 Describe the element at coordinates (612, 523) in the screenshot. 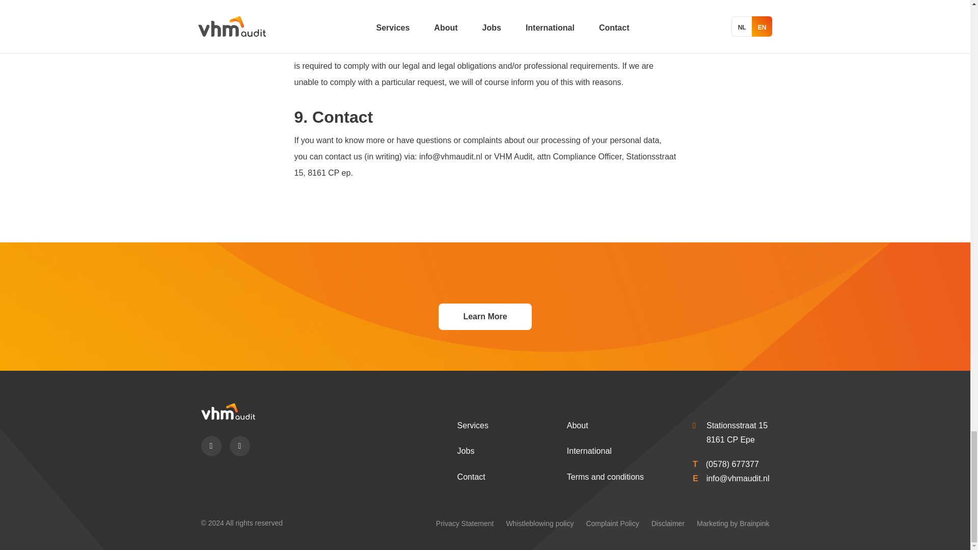

I see `Complaint Policy` at that location.